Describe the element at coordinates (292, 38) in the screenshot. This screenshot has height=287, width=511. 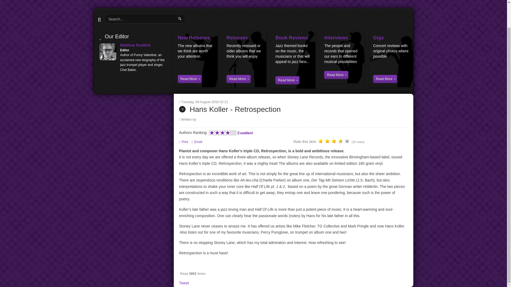
I see `Book Reviews` at that location.